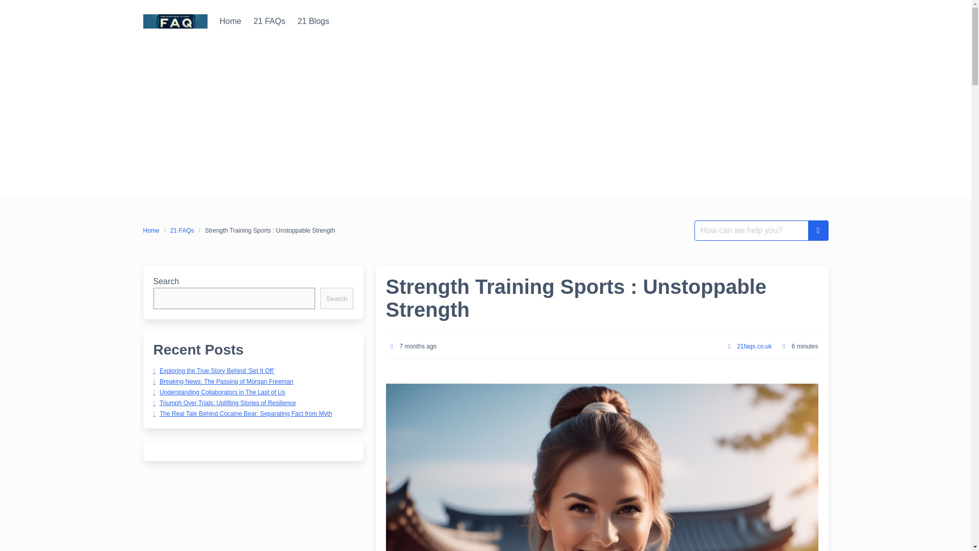 The image size is (979, 551). Describe the element at coordinates (153, 231) in the screenshot. I see `Home` at that location.